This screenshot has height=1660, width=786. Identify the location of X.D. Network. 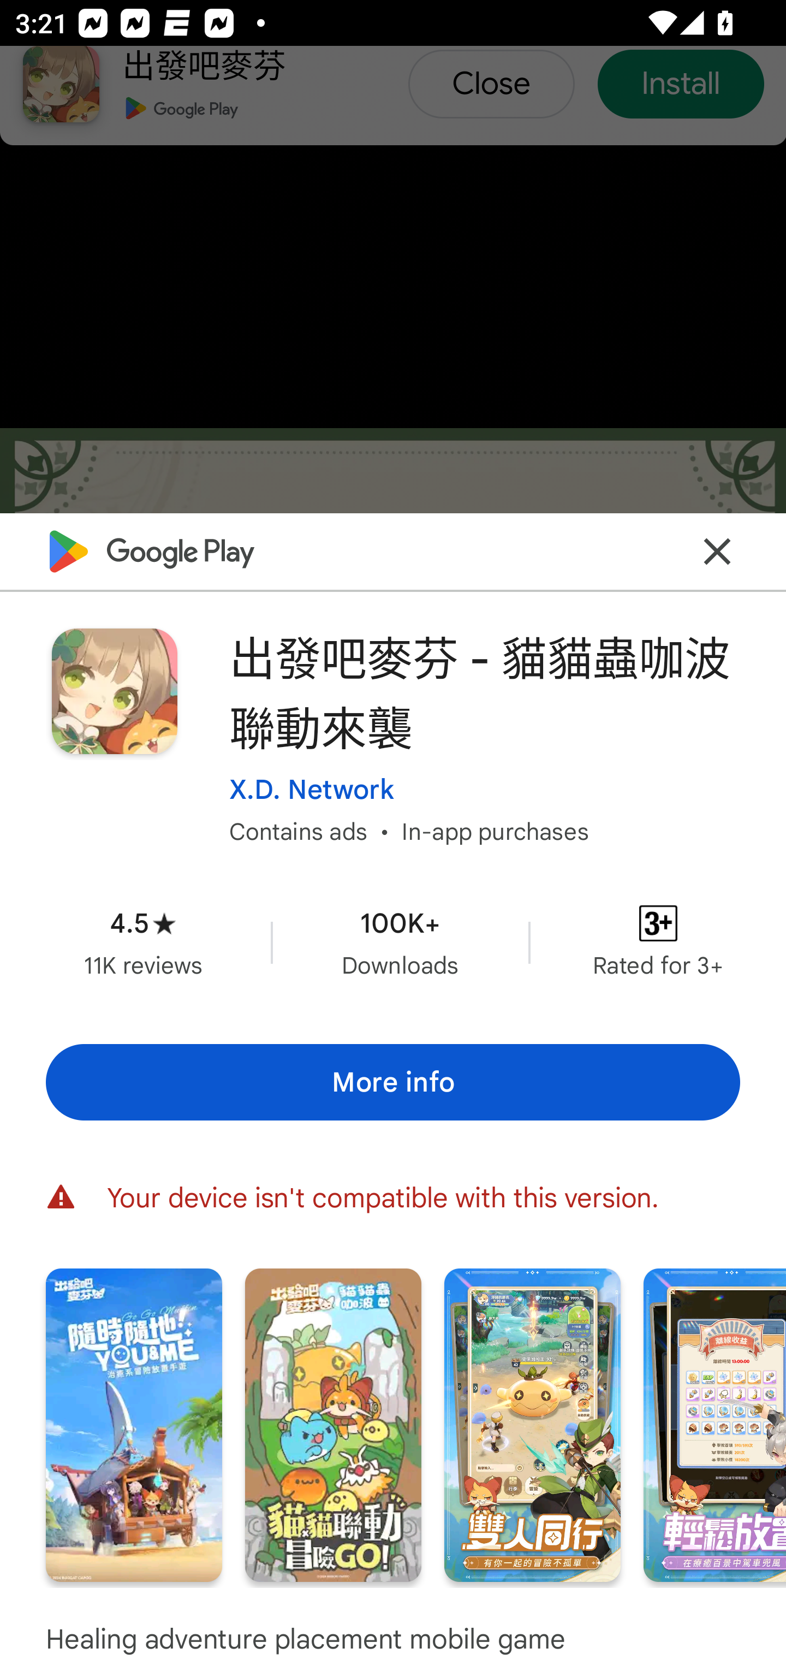
(311, 789).